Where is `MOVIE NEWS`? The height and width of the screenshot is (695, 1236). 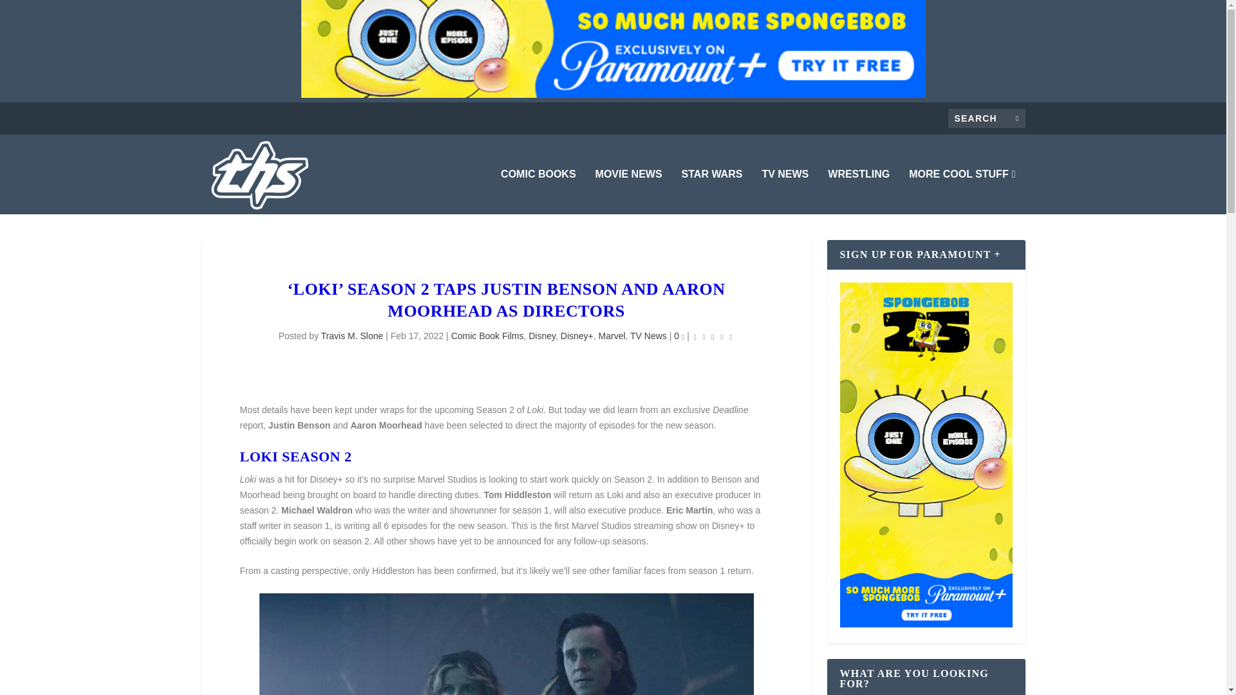
MOVIE NEWS is located at coordinates (629, 192).